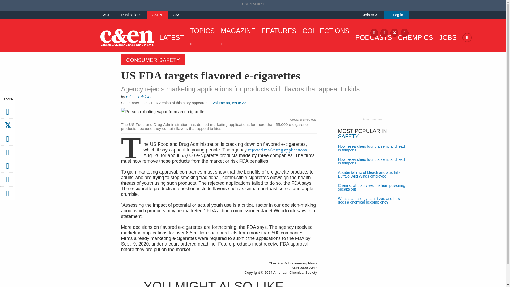  Describe the element at coordinates (371, 15) in the screenshot. I see `Join ACS` at that location.